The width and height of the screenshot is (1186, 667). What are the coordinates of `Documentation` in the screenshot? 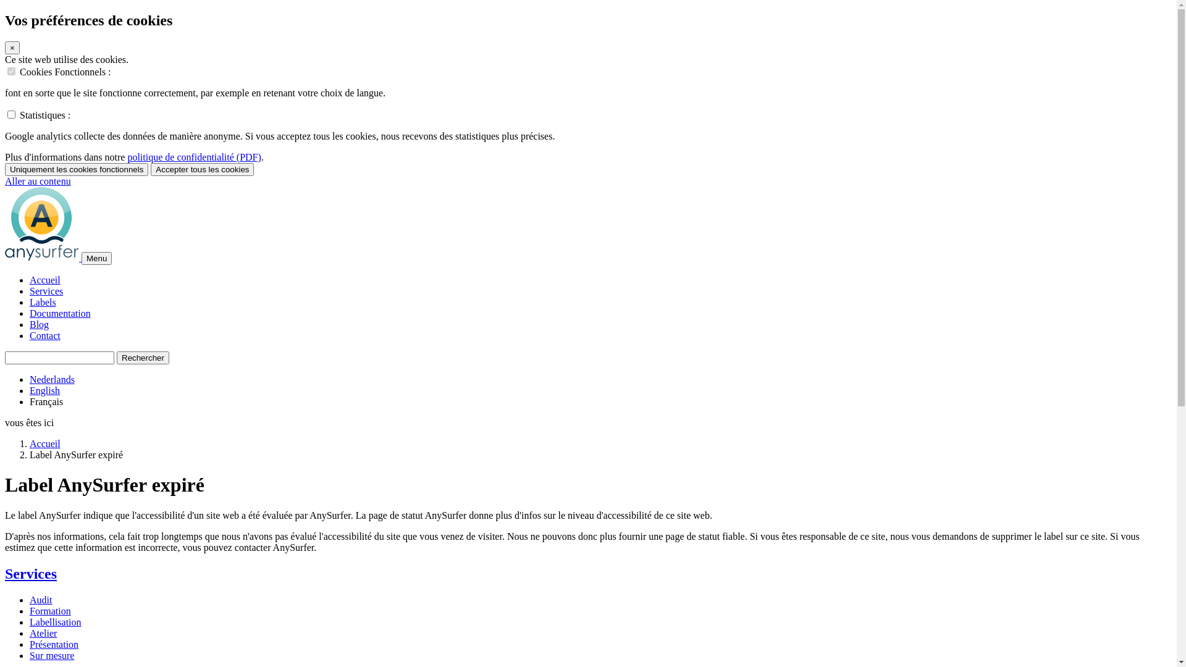 It's located at (61, 314).